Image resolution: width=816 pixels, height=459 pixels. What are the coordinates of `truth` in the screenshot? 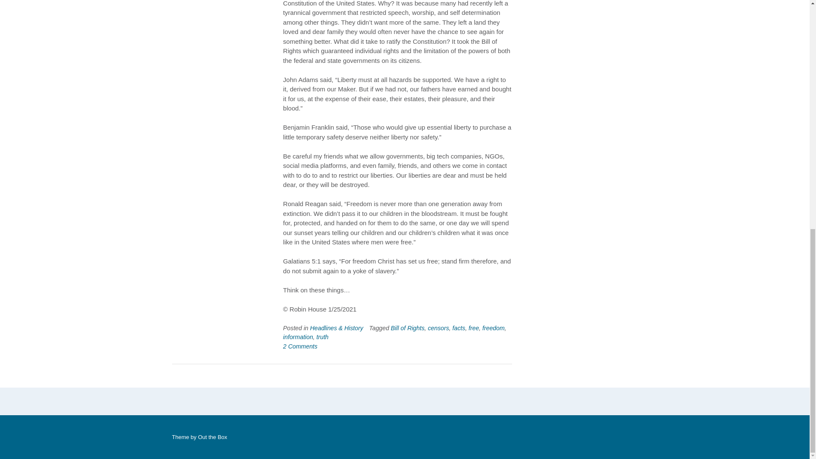 It's located at (322, 337).